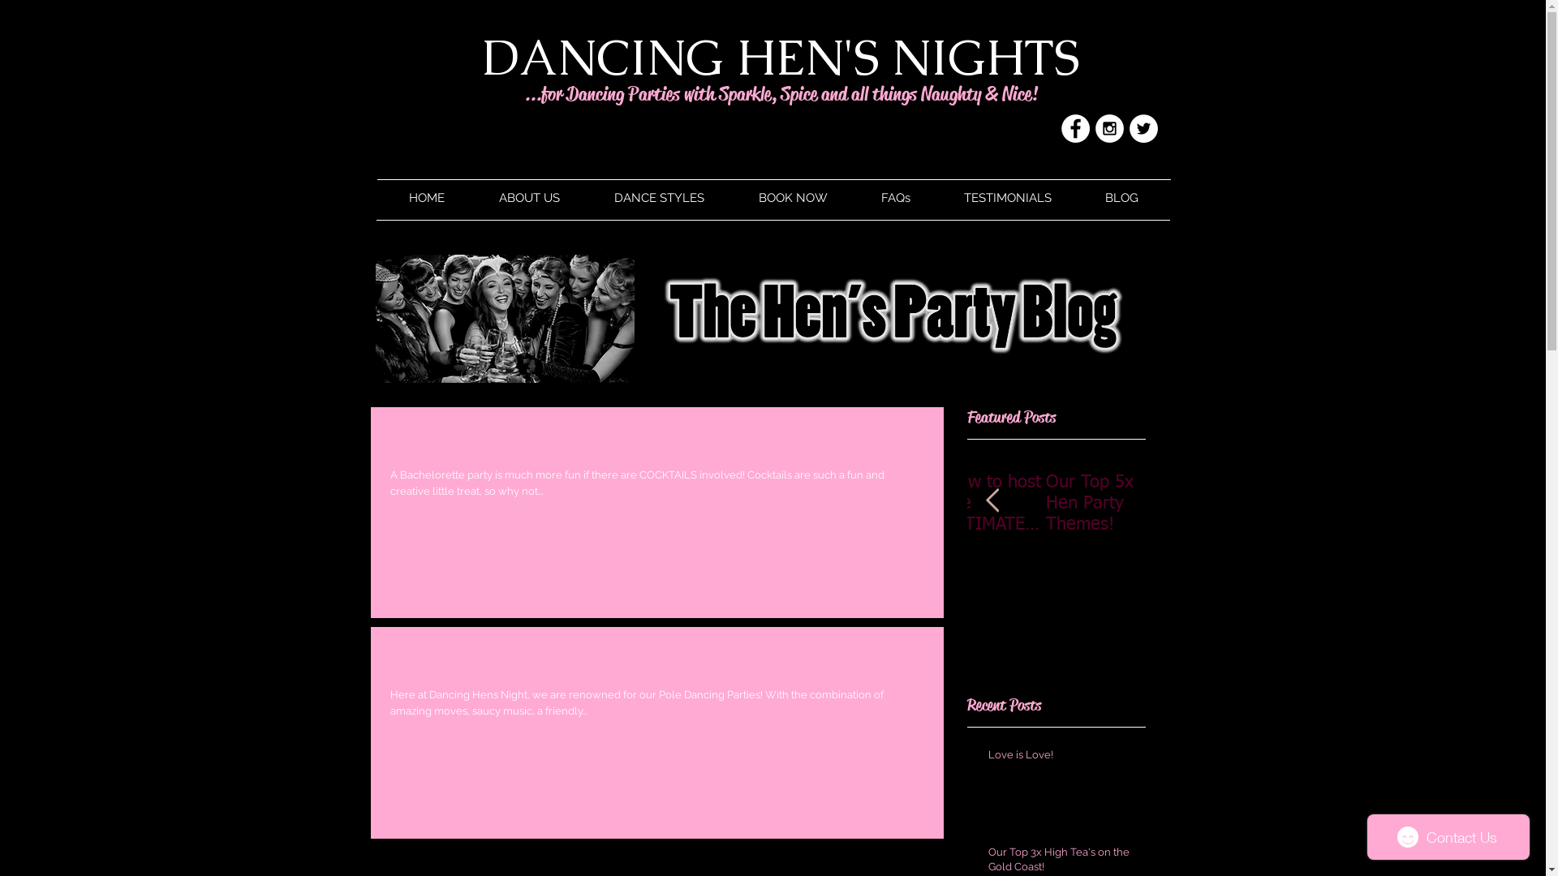  Describe the element at coordinates (996, 504) in the screenshot. I see `How to host the ULTIMATE Hen's Party!` at that location.